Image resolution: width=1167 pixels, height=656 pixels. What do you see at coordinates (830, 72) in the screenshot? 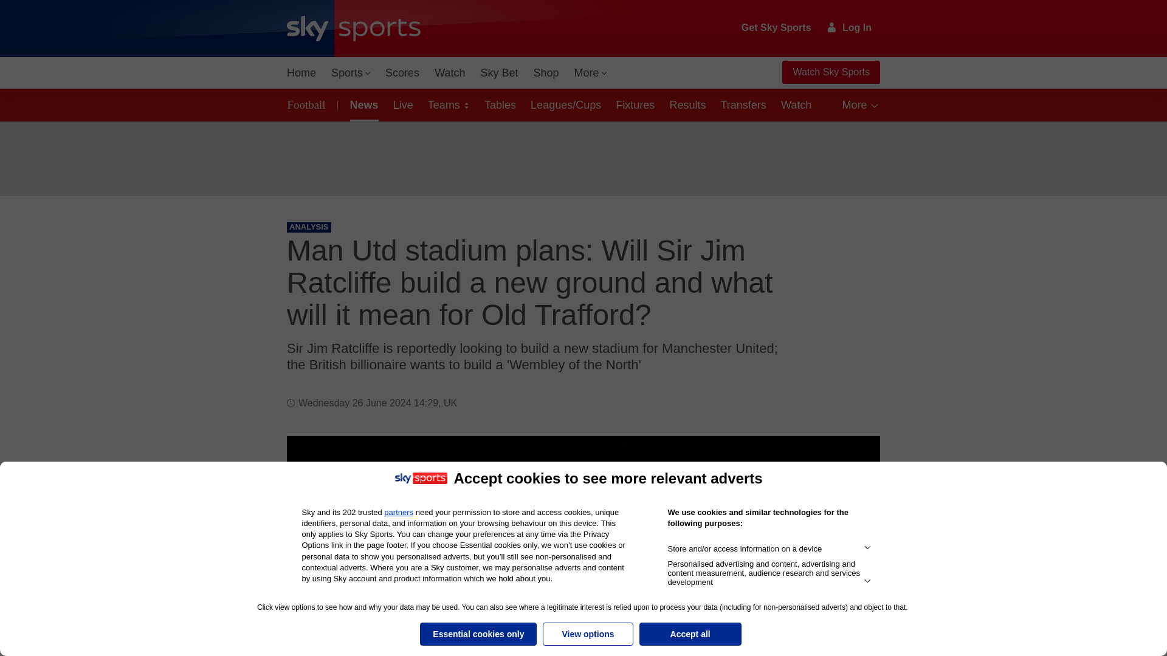
I see `Watch Sky Sports` at bounding box center [830, 72].